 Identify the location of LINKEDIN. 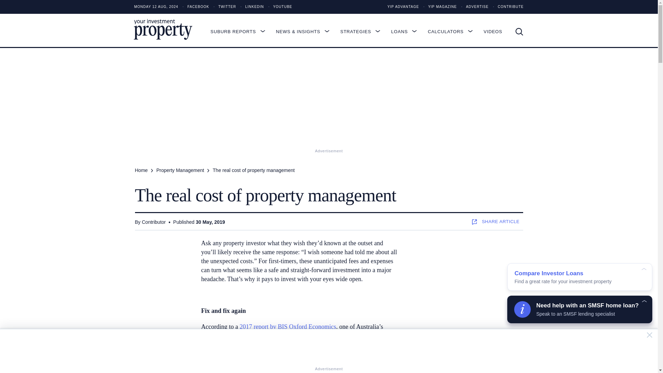
(250, 7).